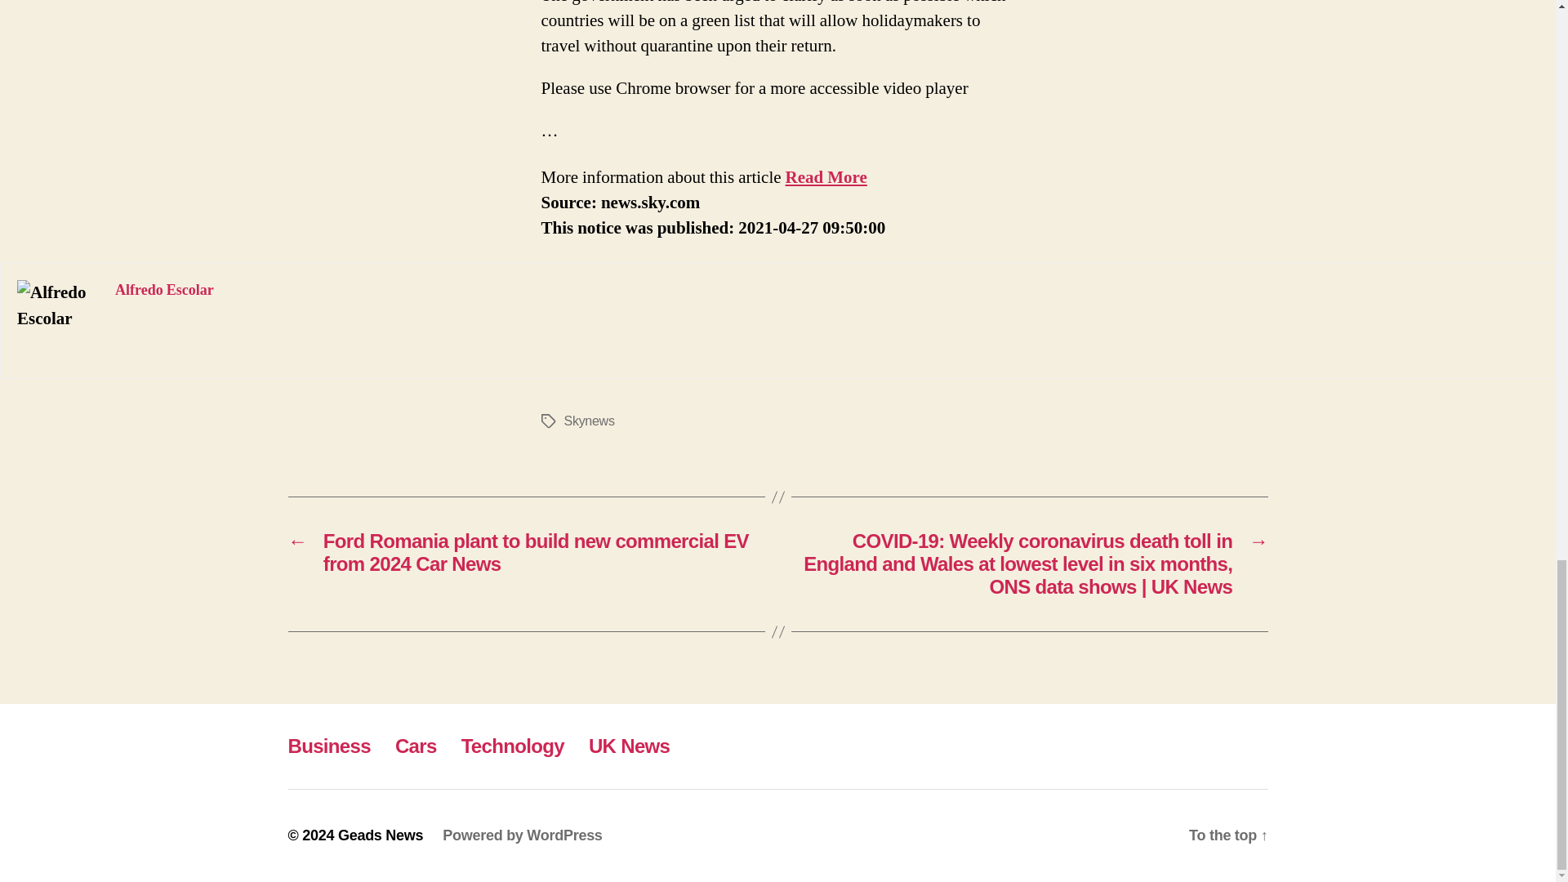 The width and height of the screenshot is (1568, 882). Describe the element at coordinates (522, 835) in the screenshot. I see `Powered by WordPress` at that location.